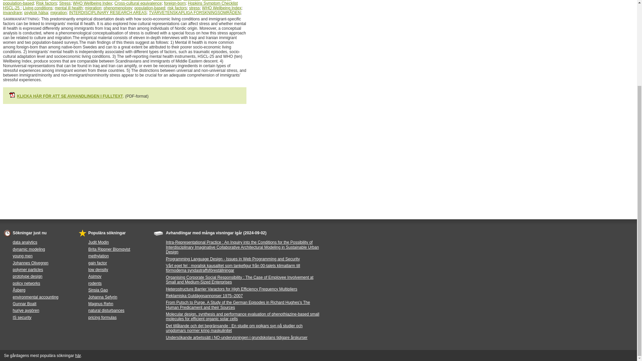 This screenshot has width=642, height=361. What do you see at coordinates (37, 1) in the screenshot?
I see `foreign-born` at bounding box center [37, 1].